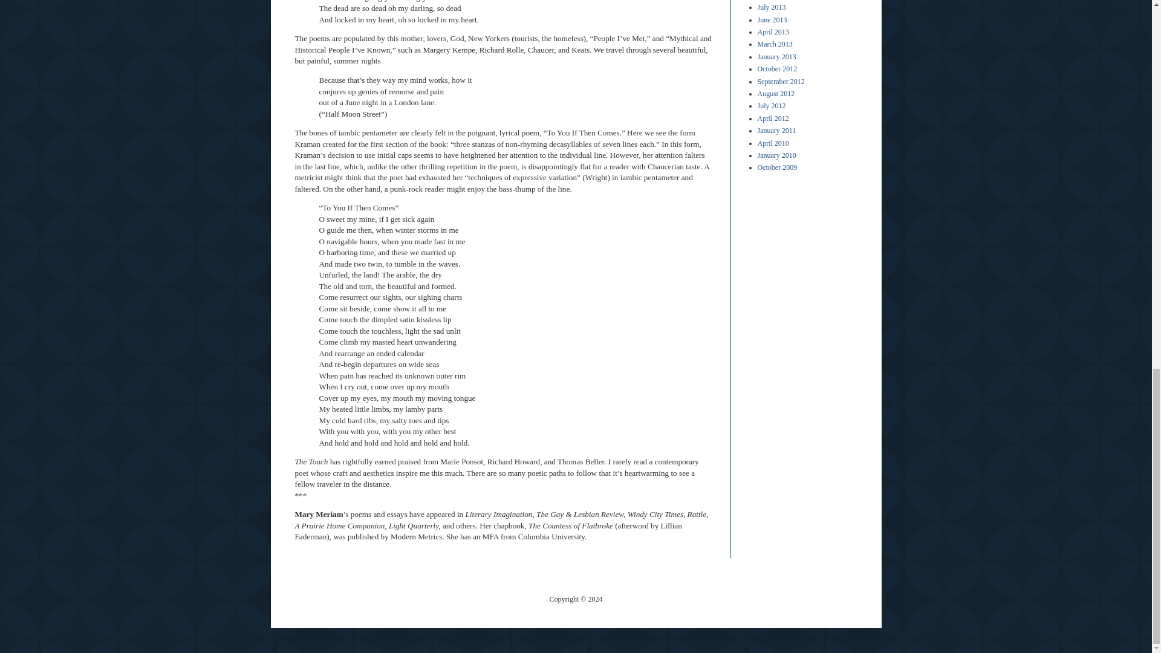 This screenshot has height=653, width=1161. What do you see at coordinates (775, 93) in the screenshot?
I see `August 2012` at bounding box center [775, 93].